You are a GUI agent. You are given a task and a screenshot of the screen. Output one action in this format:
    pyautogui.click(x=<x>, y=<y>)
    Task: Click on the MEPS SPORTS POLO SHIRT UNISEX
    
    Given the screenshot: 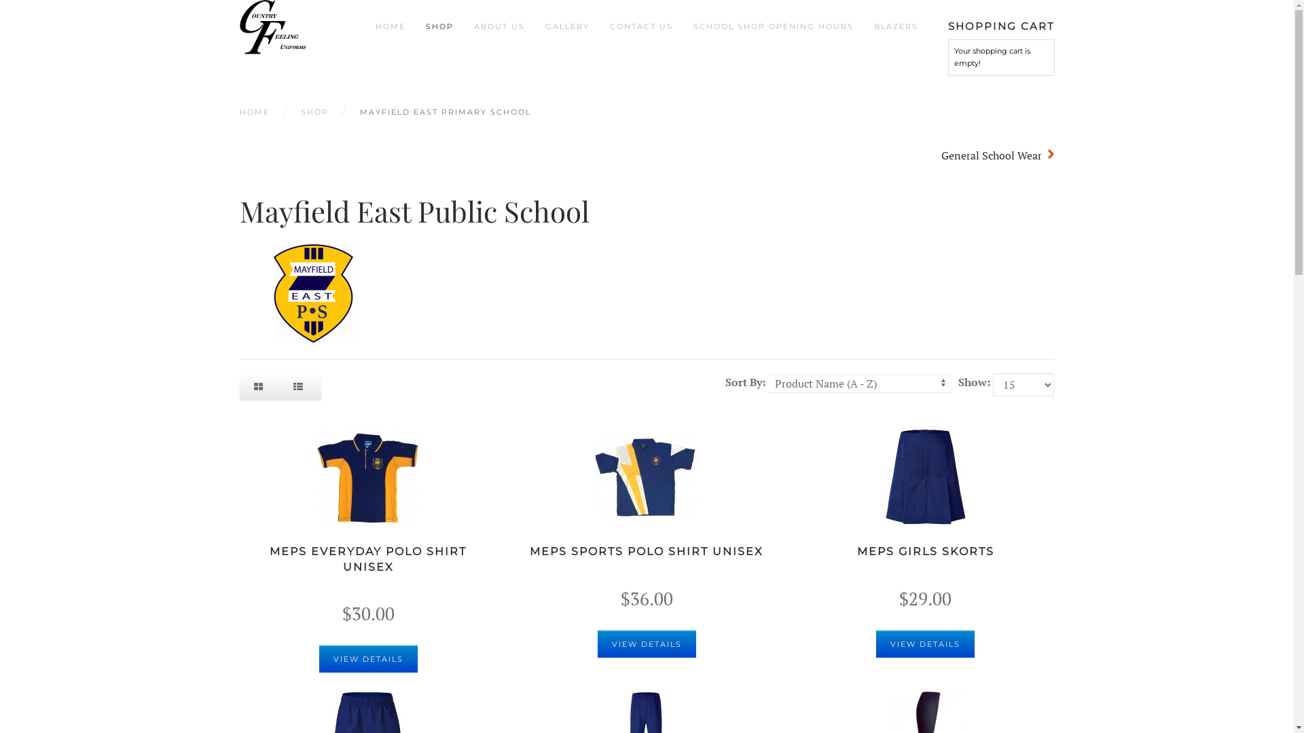 What is the action you would take?
    pyautogui.click(x=647, y=551)
    